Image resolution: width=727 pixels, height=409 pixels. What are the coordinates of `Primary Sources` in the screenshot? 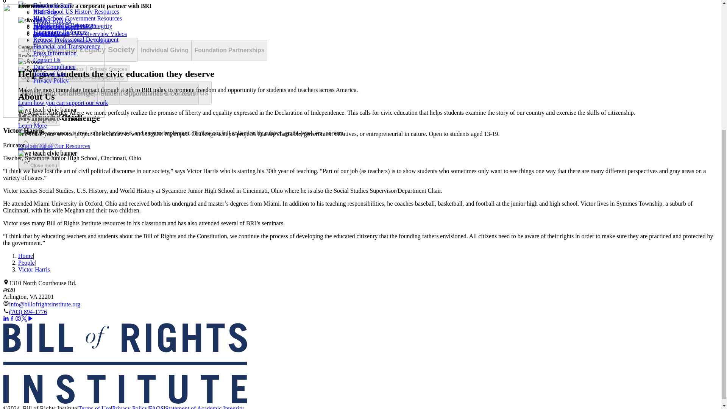 It's located at (106, 78).